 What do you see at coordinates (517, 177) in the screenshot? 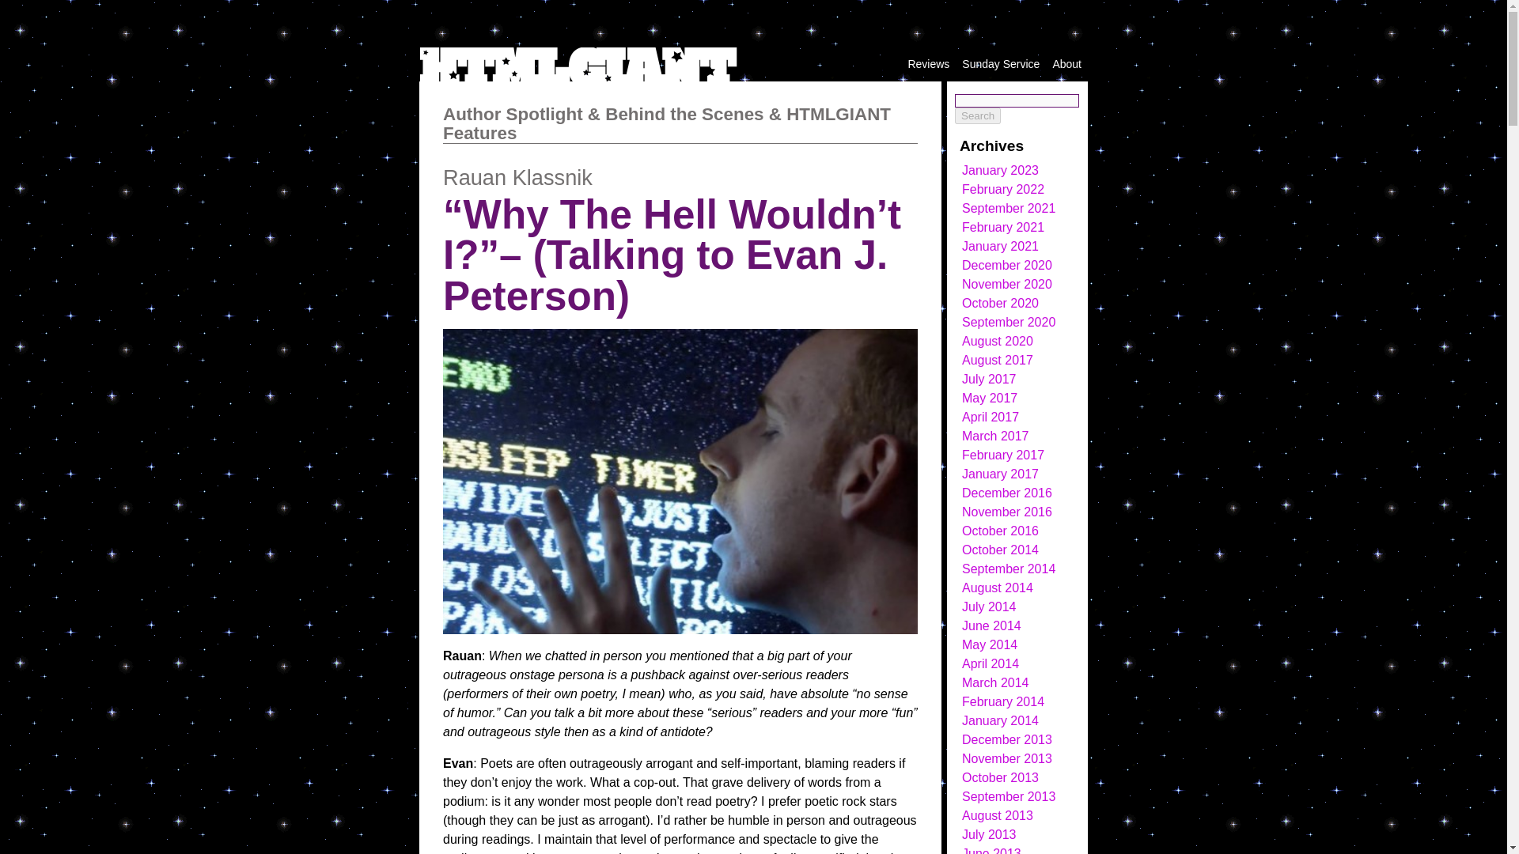
I see `Rauan Klassnik` at bounding box center [517, 177].